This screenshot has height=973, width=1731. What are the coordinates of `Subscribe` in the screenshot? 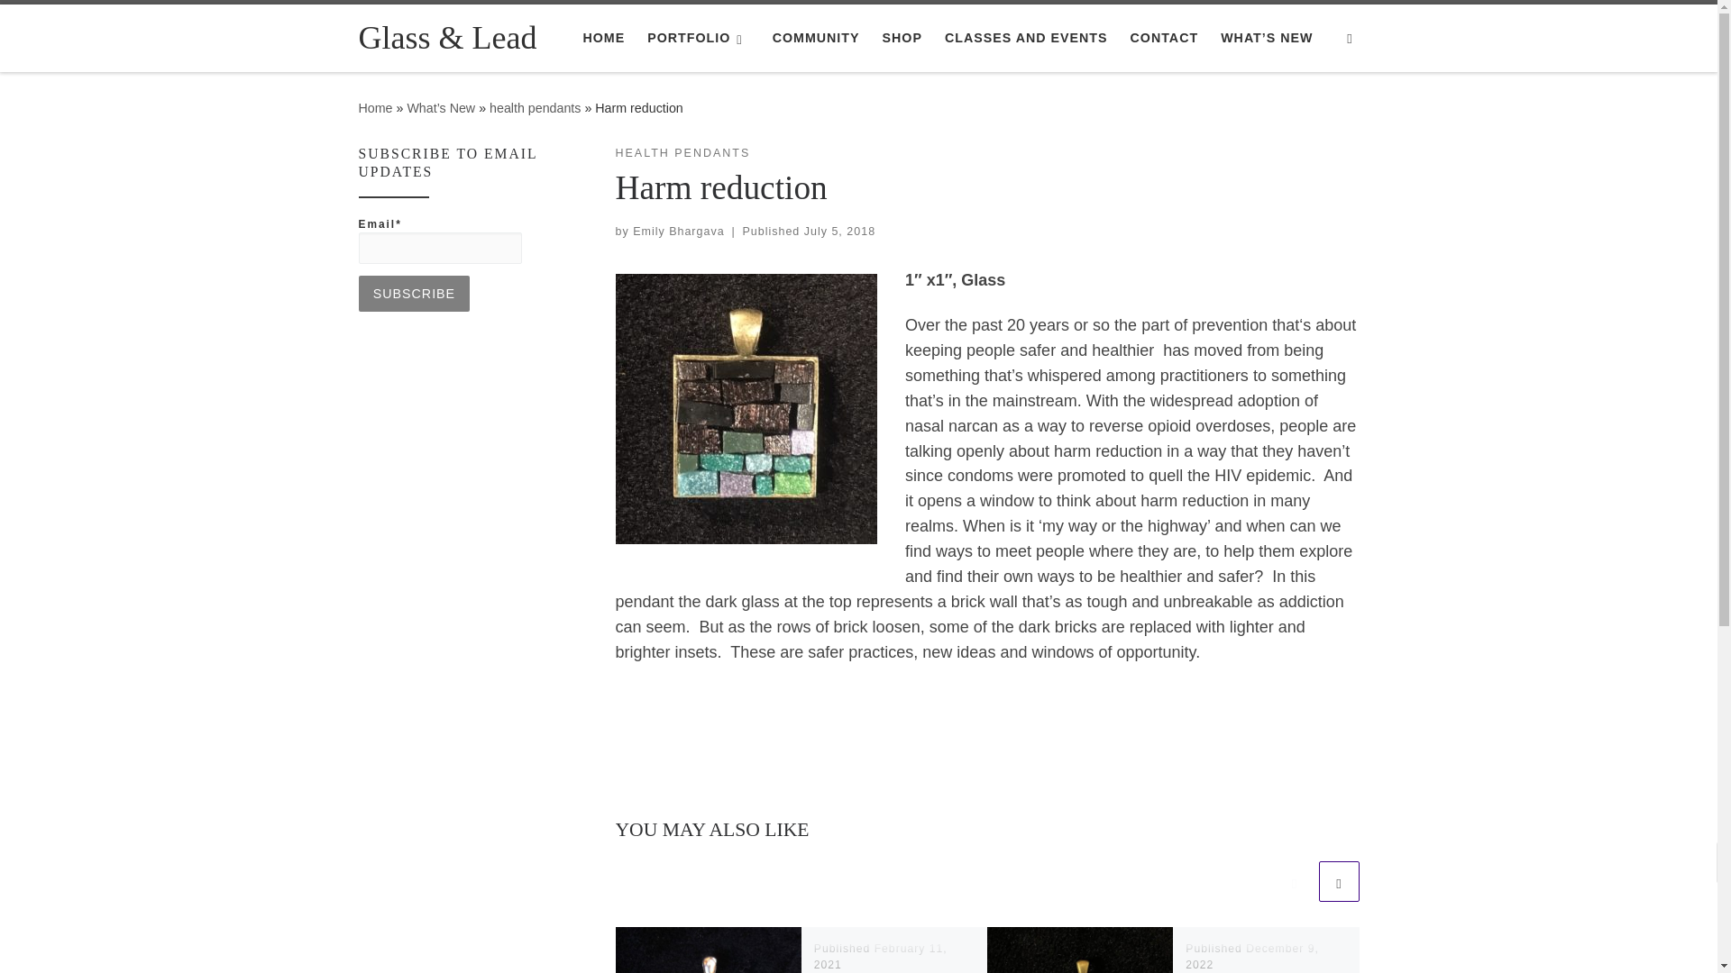 It's located at (415, 293).